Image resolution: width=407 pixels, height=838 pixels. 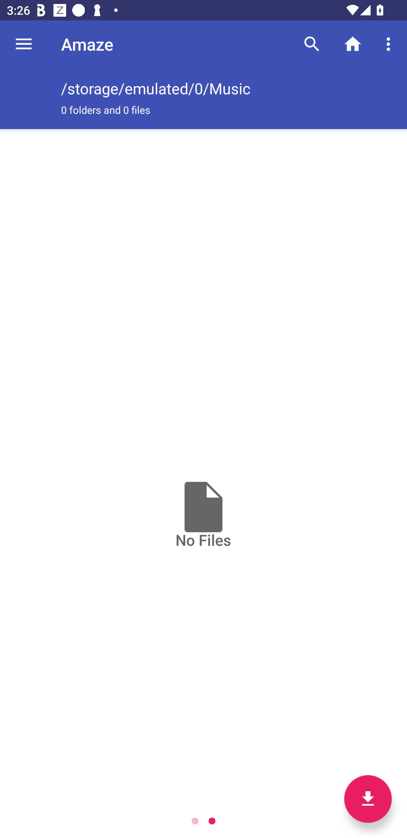 What do you see at coordinates (353, 44) in the screenshot?
I see `Home` at bounding box center [353, 44].